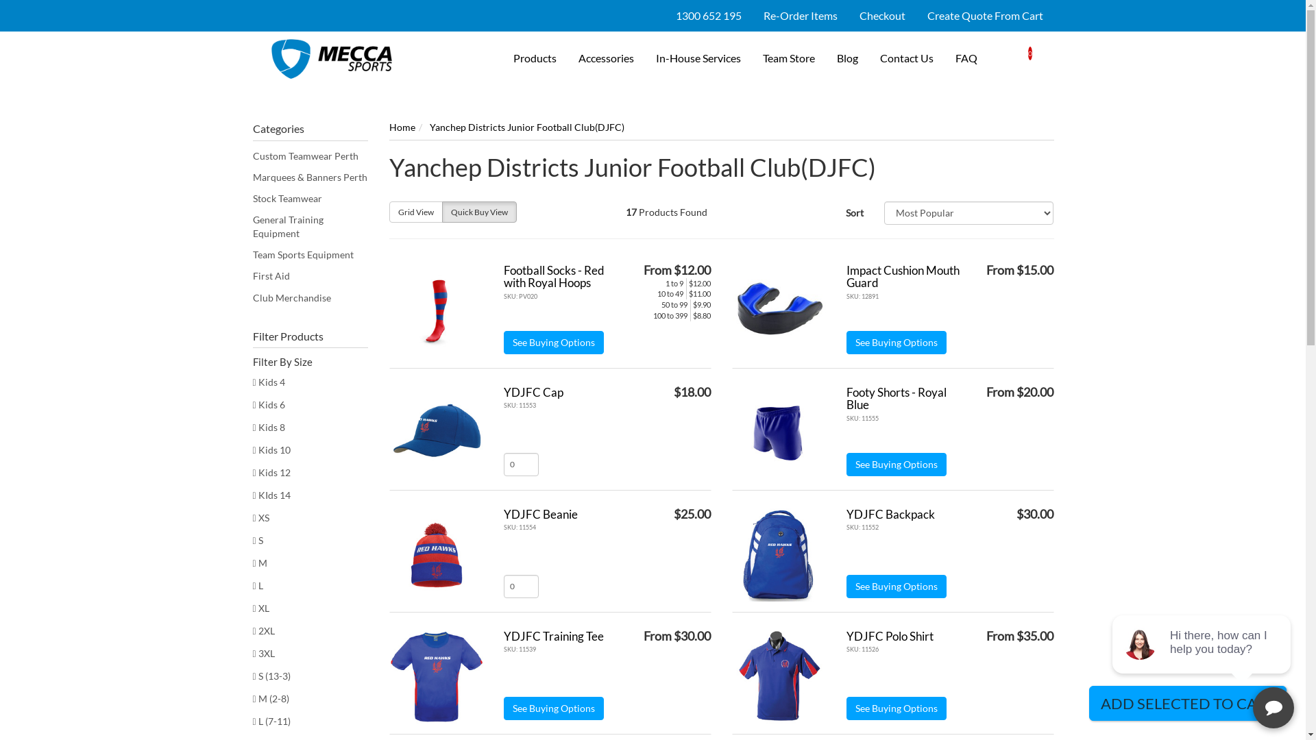 The height and width of the screenshot is (740, 1316). I want to click on See Buying Options, so click(553, 708).